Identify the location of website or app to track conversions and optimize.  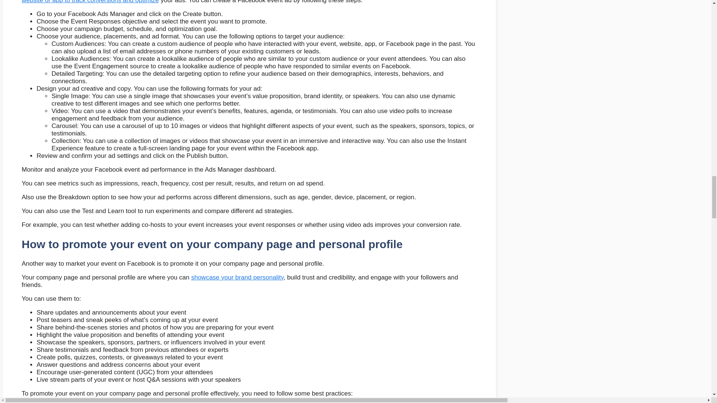
(90, 1).